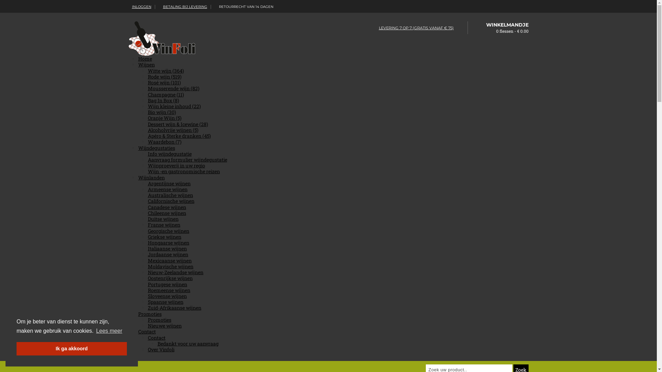 The height and width of the screenshot is (372, 662). I want to click on Bio wijn (30), so click(161, 112).